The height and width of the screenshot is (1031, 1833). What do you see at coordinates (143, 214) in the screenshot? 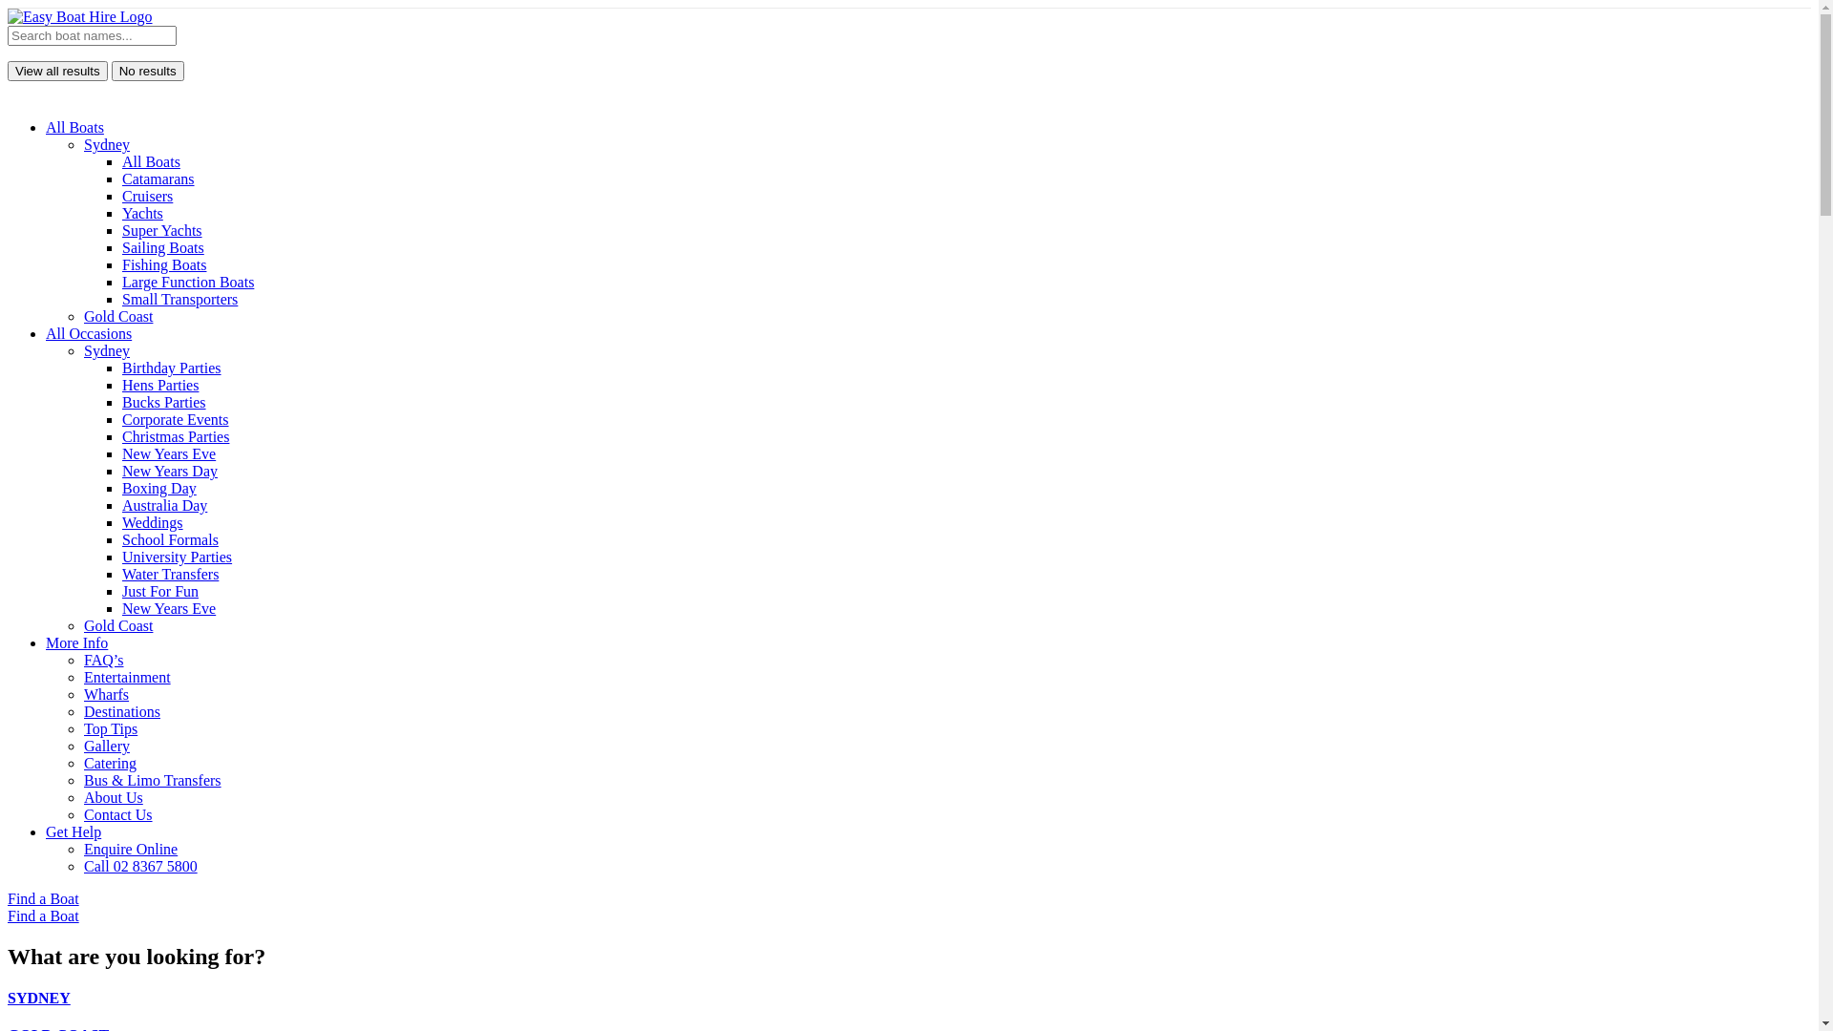
I see `Yachts` at bounding box center [143, 214].